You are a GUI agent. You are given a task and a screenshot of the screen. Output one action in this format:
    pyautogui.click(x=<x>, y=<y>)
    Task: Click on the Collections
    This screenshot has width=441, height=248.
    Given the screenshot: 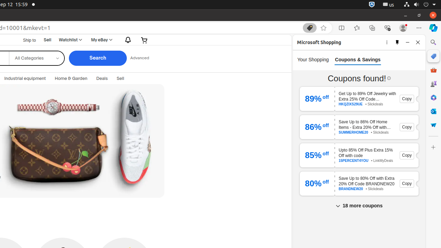 What is the action you would take?
    pyautogui.click(x=372, y=28)
    